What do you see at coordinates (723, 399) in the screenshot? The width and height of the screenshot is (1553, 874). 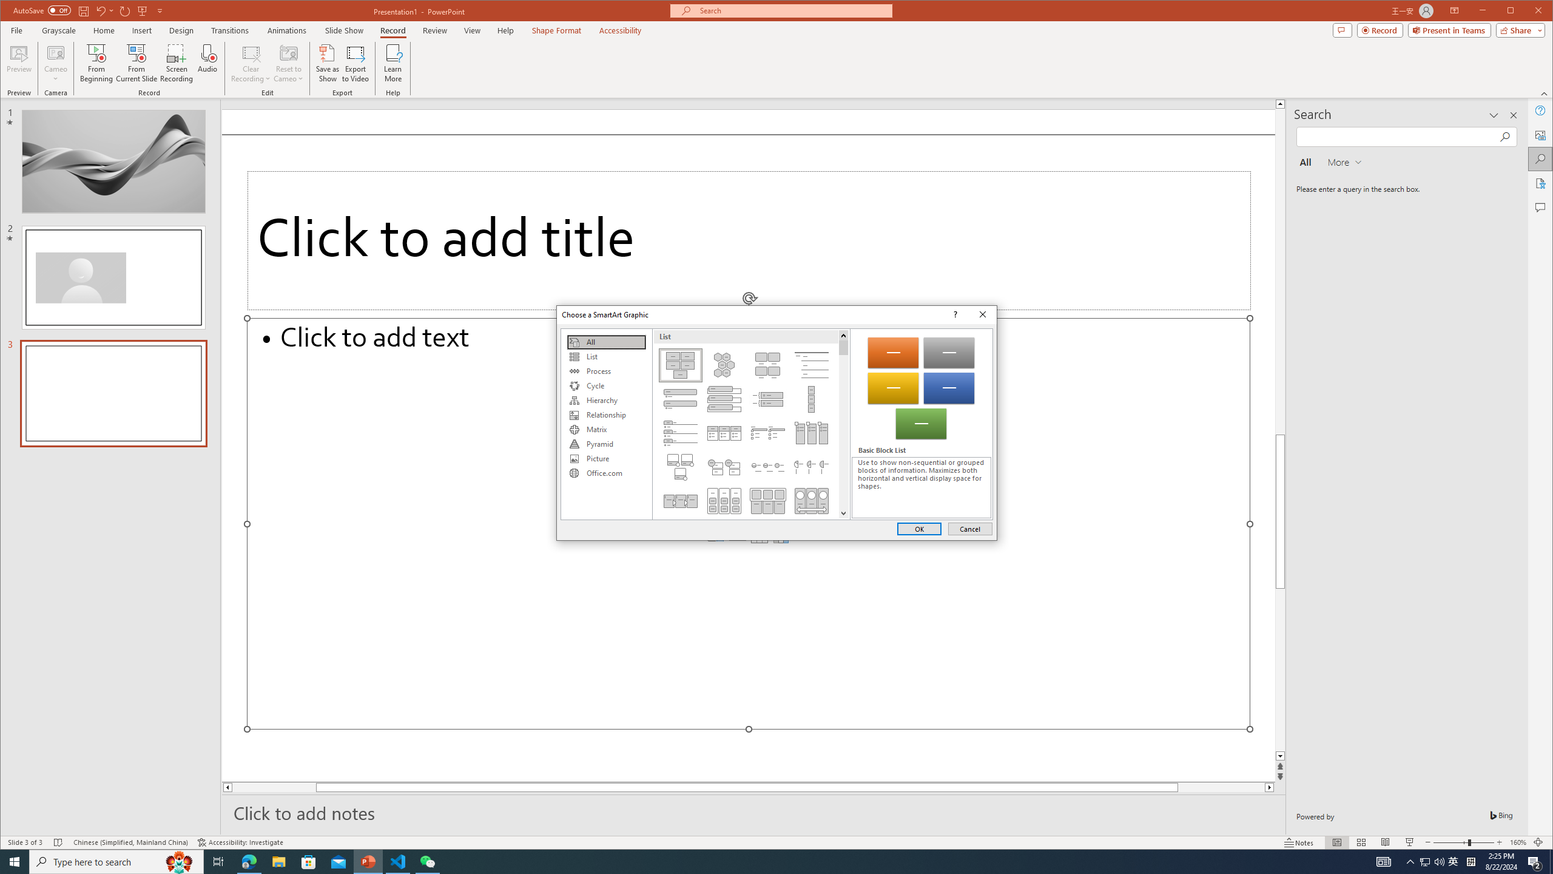 I see `Vertical Box List` at bounding box center [723, 399].